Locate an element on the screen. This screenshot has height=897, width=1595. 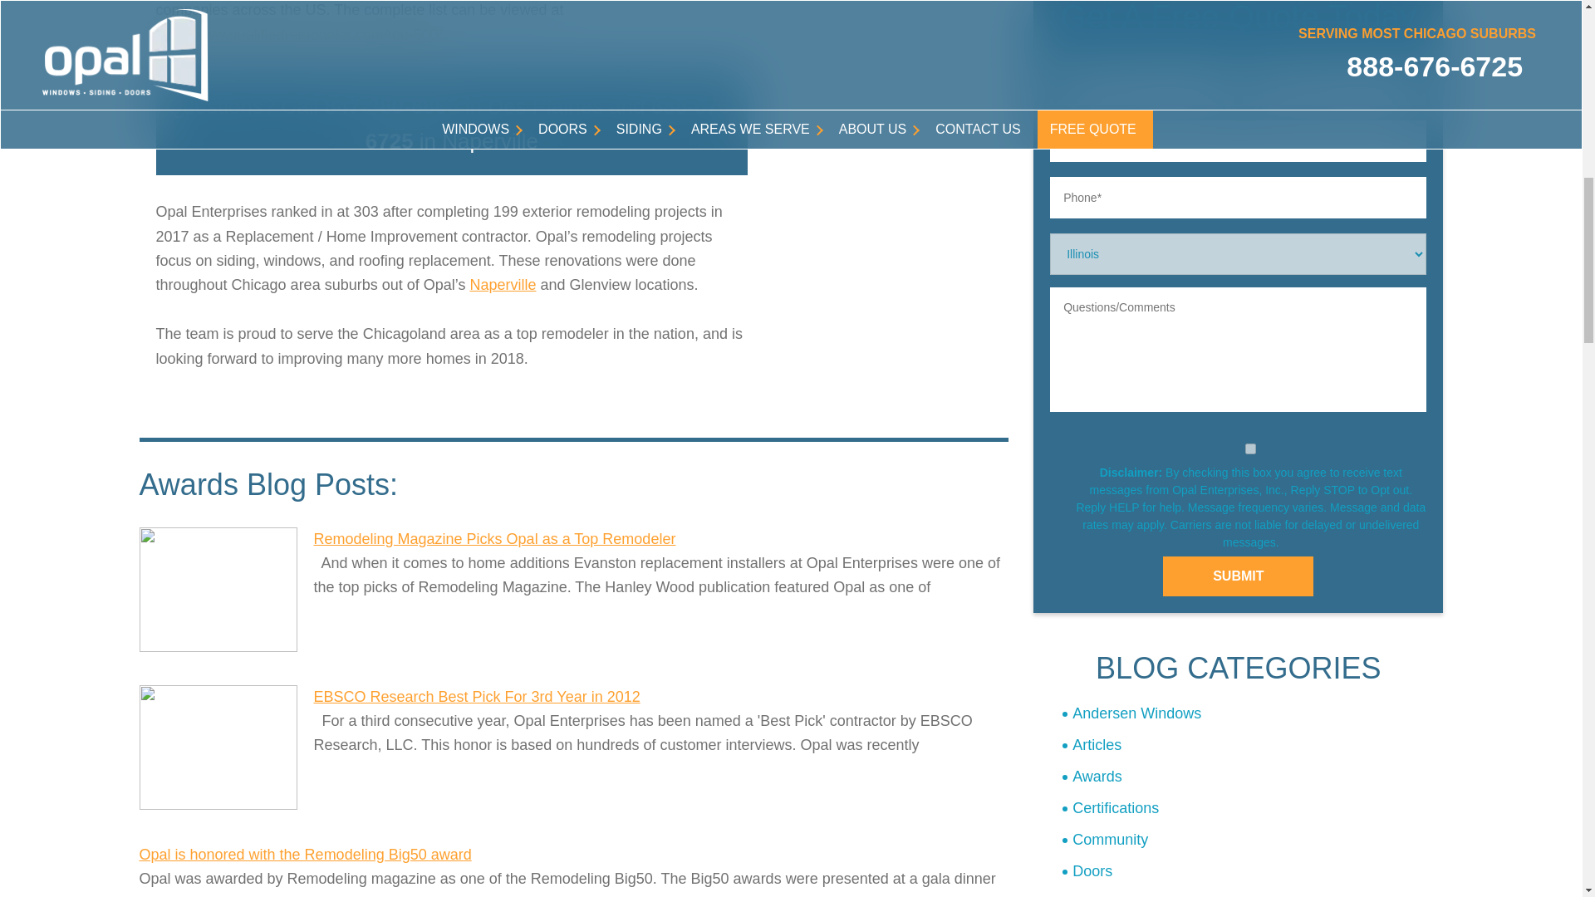
Awards is located at coordinates (1253, 776).